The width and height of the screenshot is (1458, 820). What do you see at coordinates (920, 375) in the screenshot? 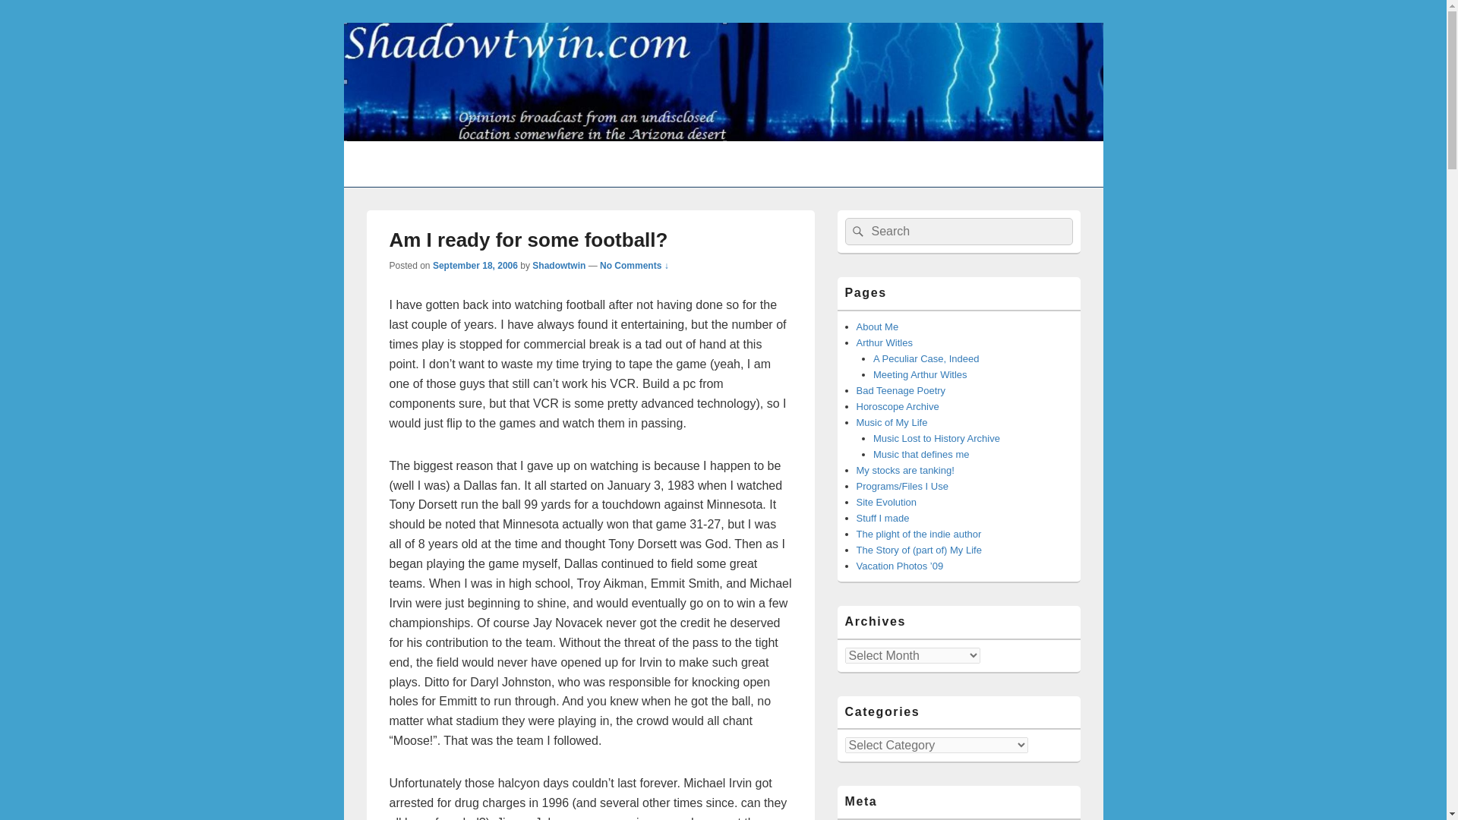
I see `Meeting Arthur Witles` at bounding box center [920, 375].